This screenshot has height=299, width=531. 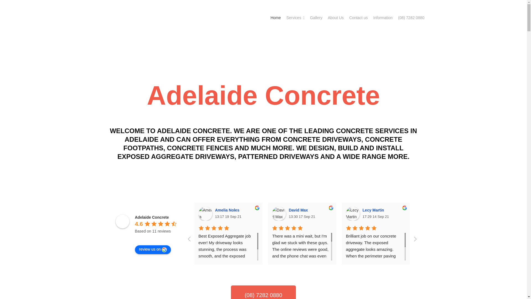 What do you see at coordinates (275, 18) in the screenshot?
I see `Home` at bounding box center [275, 18].